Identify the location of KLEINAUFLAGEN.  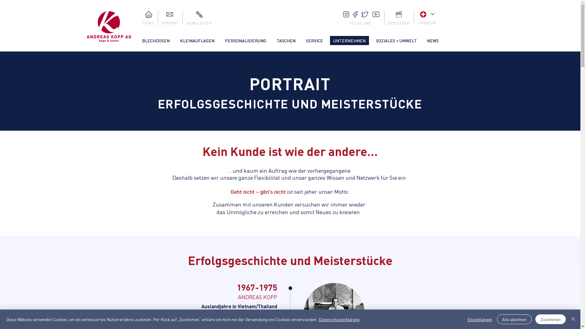
(197, 41).